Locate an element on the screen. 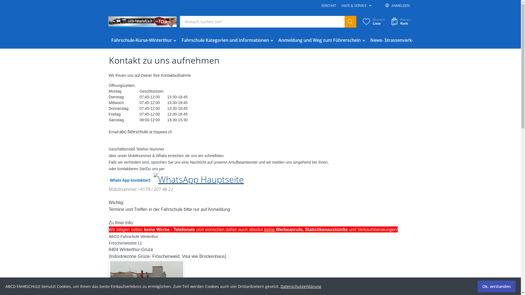 This screenshot has height=295, width=525. Waren
Korb is located at coordinates (400, 22).